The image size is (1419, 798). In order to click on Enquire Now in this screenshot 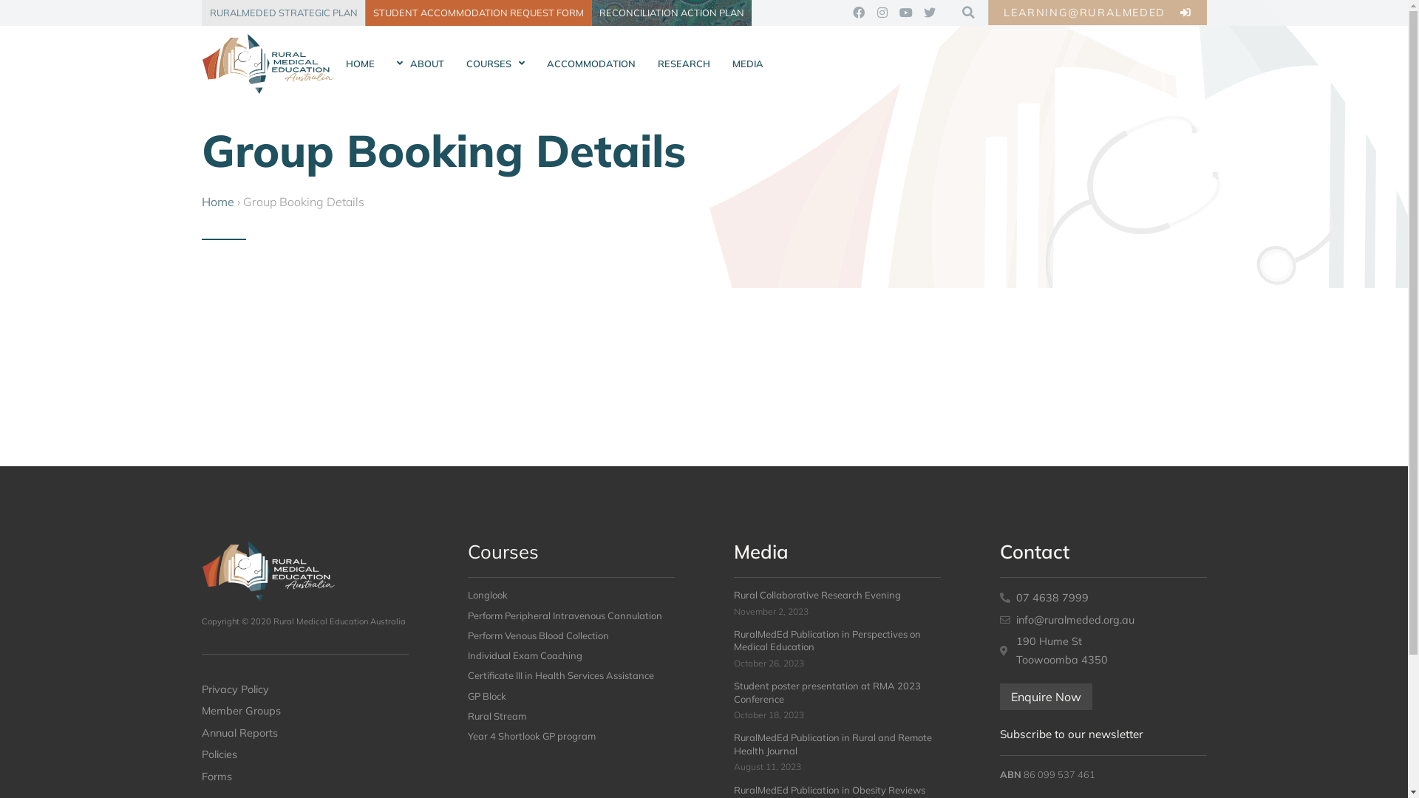, I will do `click(1045, 697)`.